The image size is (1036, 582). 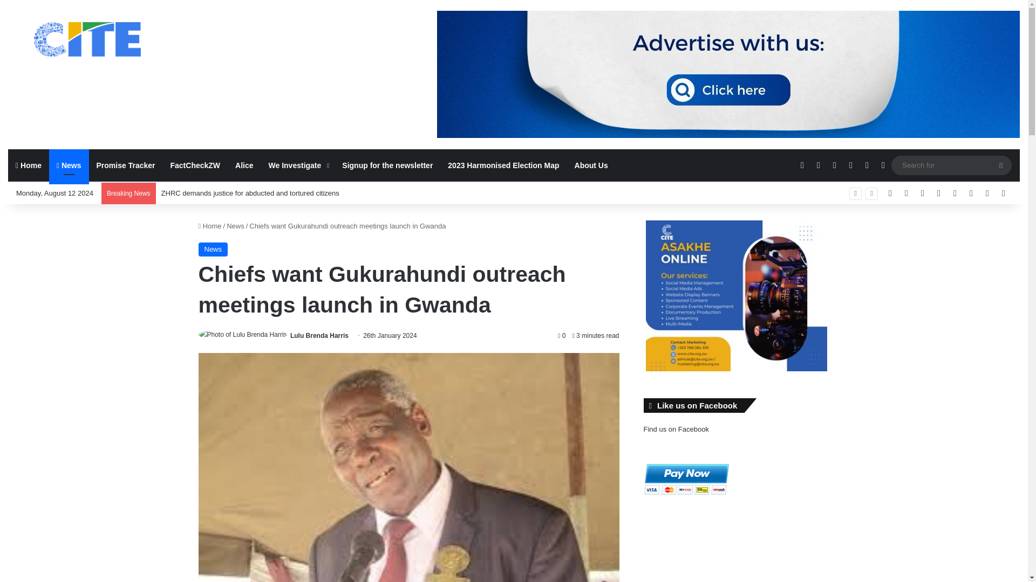 I want to click on News, so click(x=69, y=165).